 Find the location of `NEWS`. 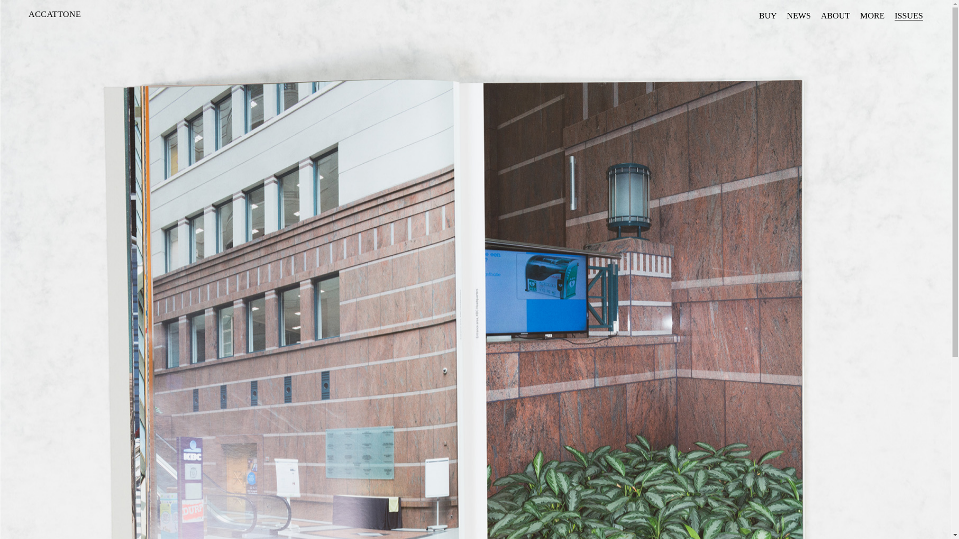

NEWS is located at coordinates (799, 16).